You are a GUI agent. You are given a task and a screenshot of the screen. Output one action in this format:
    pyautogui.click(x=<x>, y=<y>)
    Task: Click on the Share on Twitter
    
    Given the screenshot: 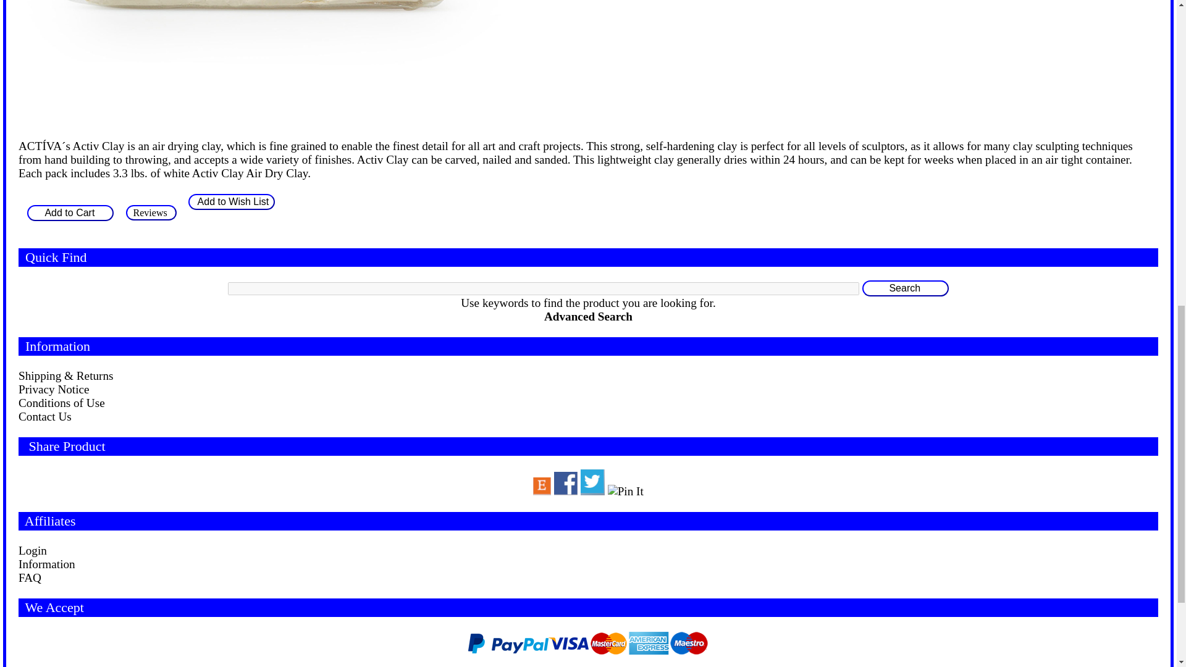 What is the action you would take?
    pyautogui.click(x=593, y=482)
    